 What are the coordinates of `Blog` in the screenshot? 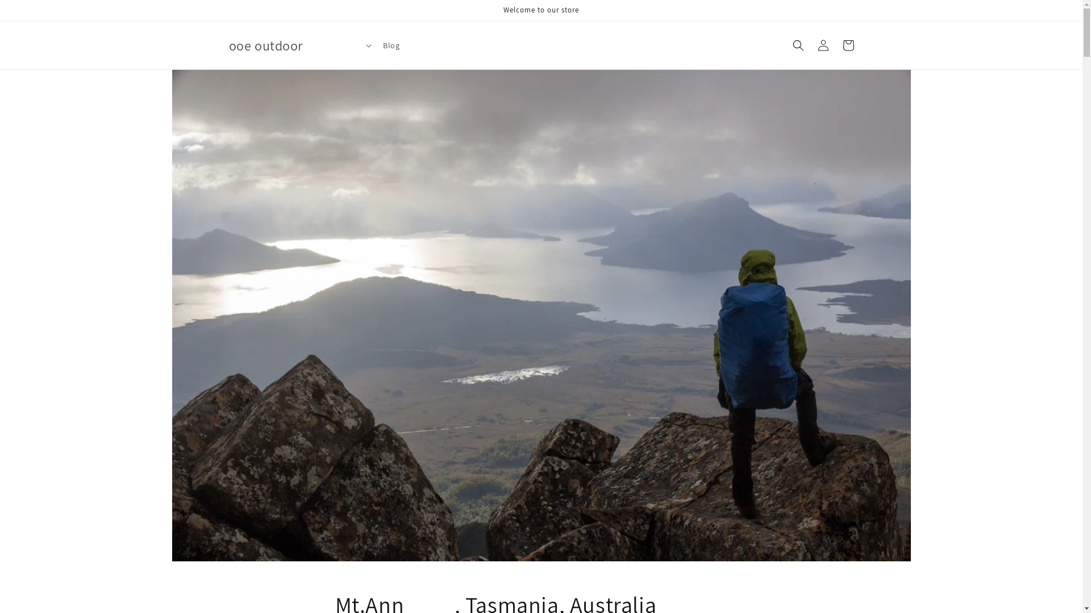 It's located at (391, 45).